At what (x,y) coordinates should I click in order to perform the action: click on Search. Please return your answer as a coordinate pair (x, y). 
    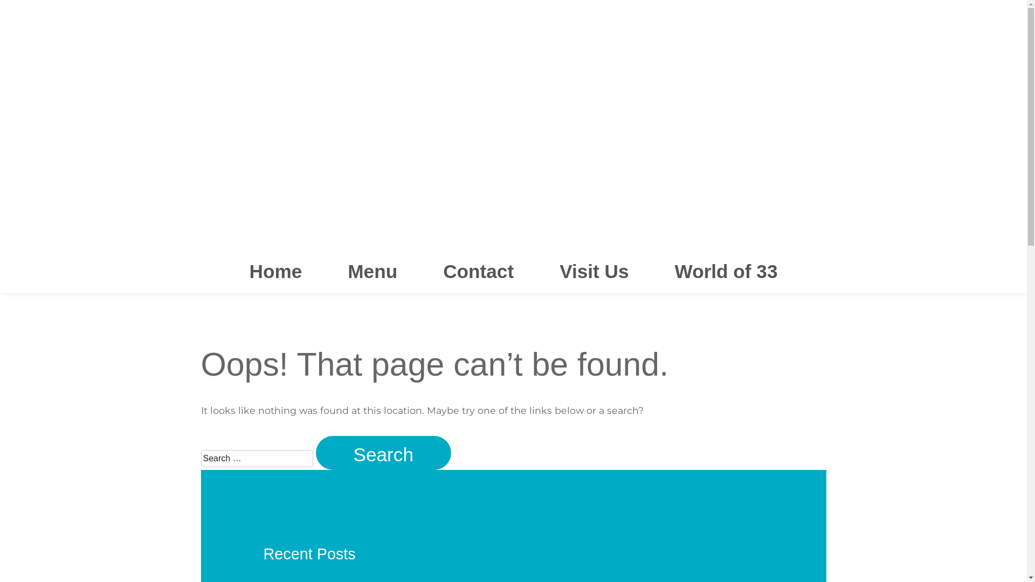
    Looking at the image, I should click on (384, 453).